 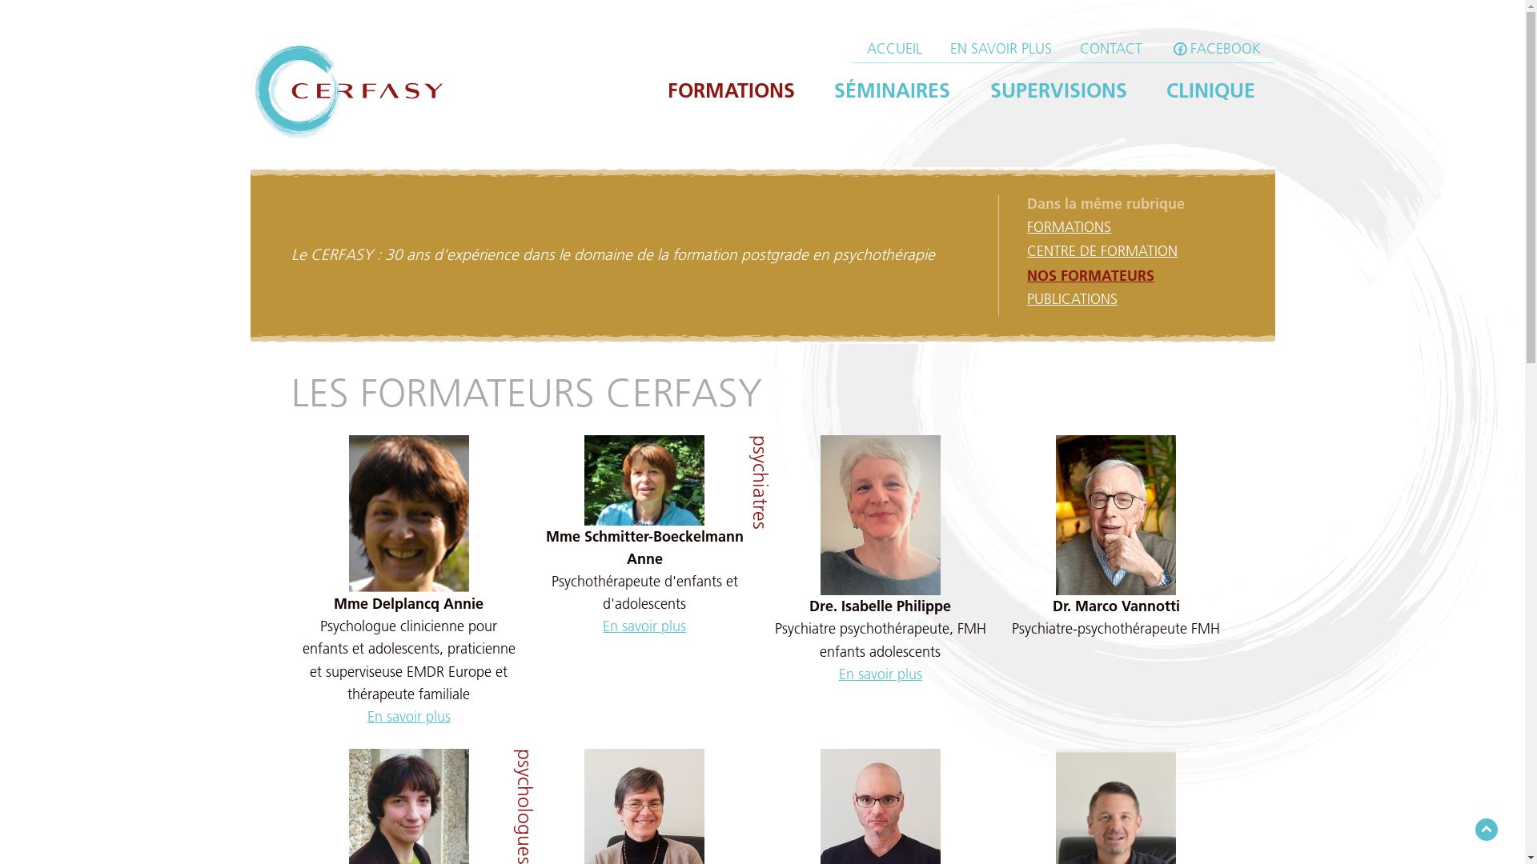 What do you see at coordinates (1069, 227) in the screenshot?
I see `FORMATIONS` at bounding box center [1069, 227].